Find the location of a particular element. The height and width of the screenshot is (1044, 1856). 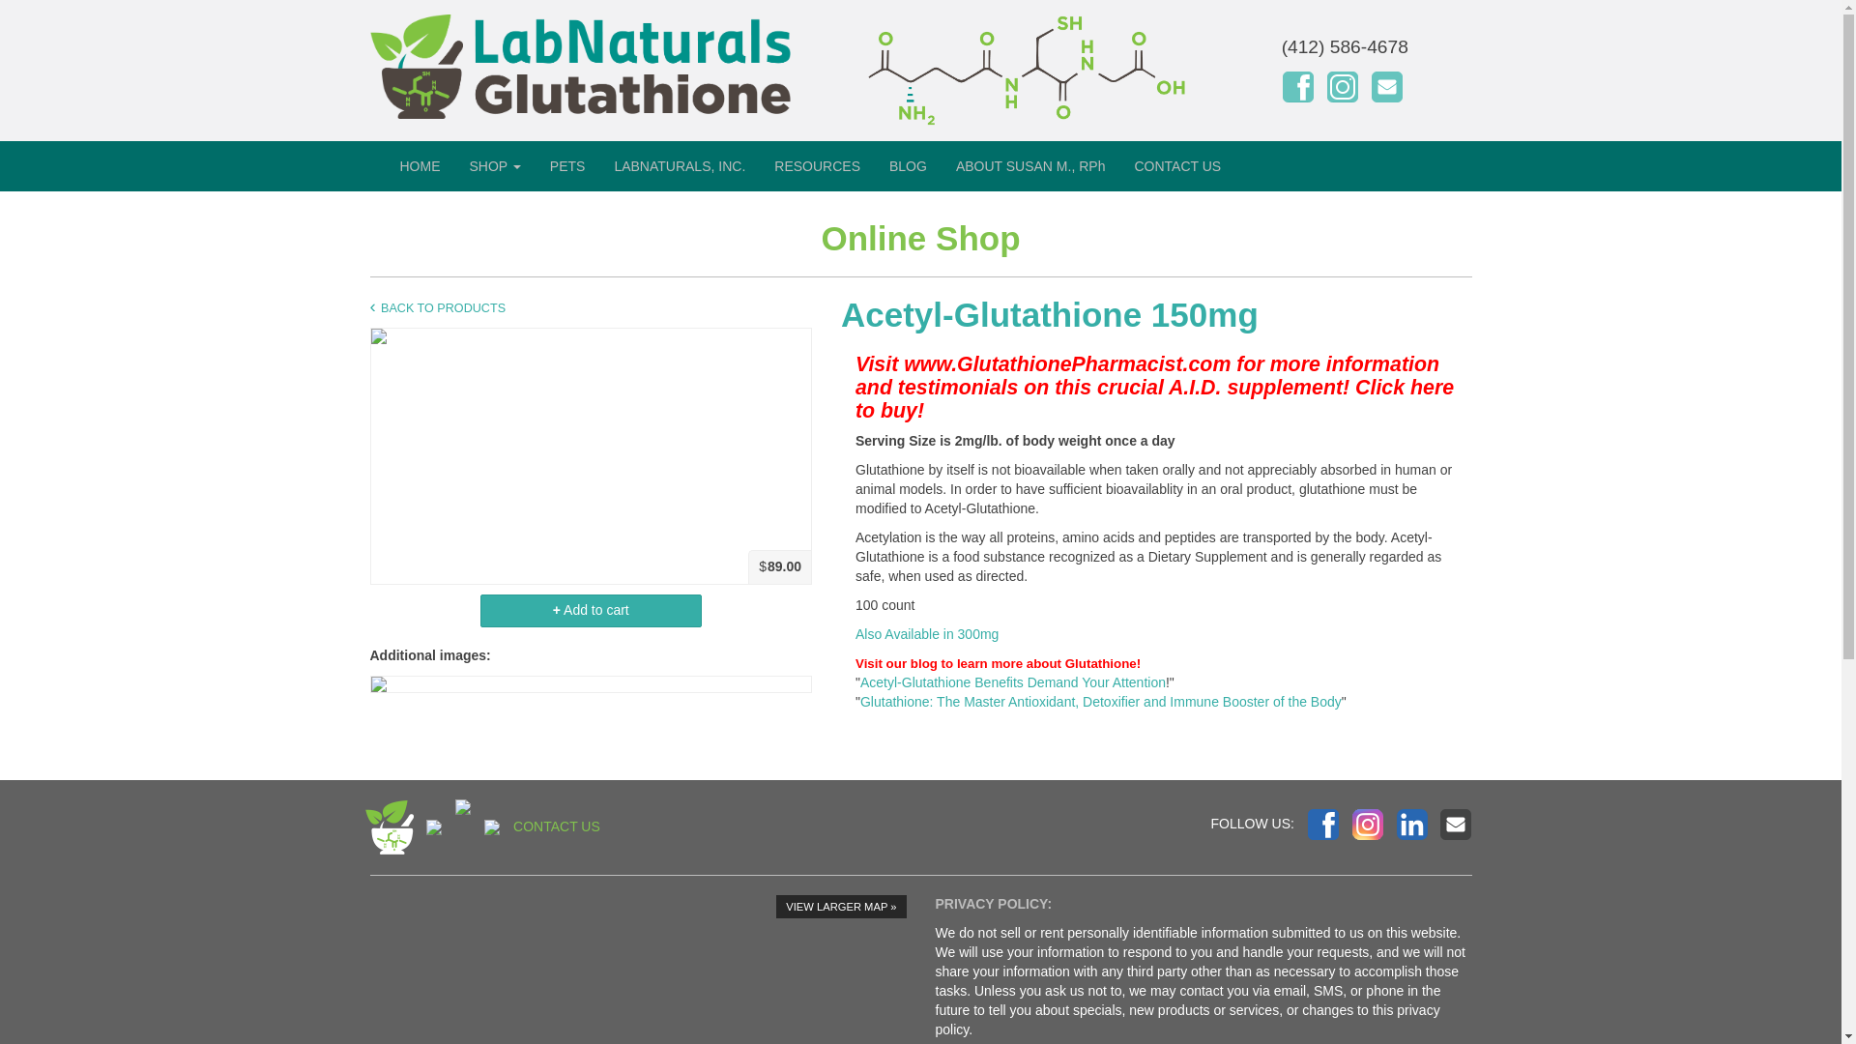

HOME is located at coordinates (420, 165).